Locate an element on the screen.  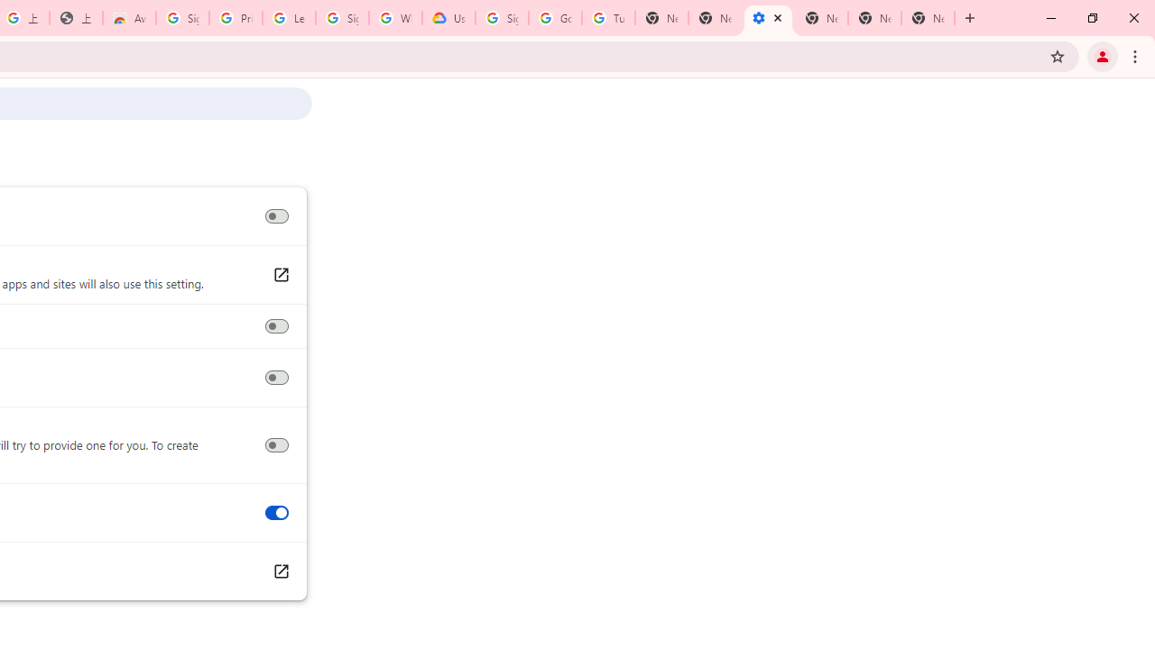
Settings - Accessibility is located at coordinates (767, 18).